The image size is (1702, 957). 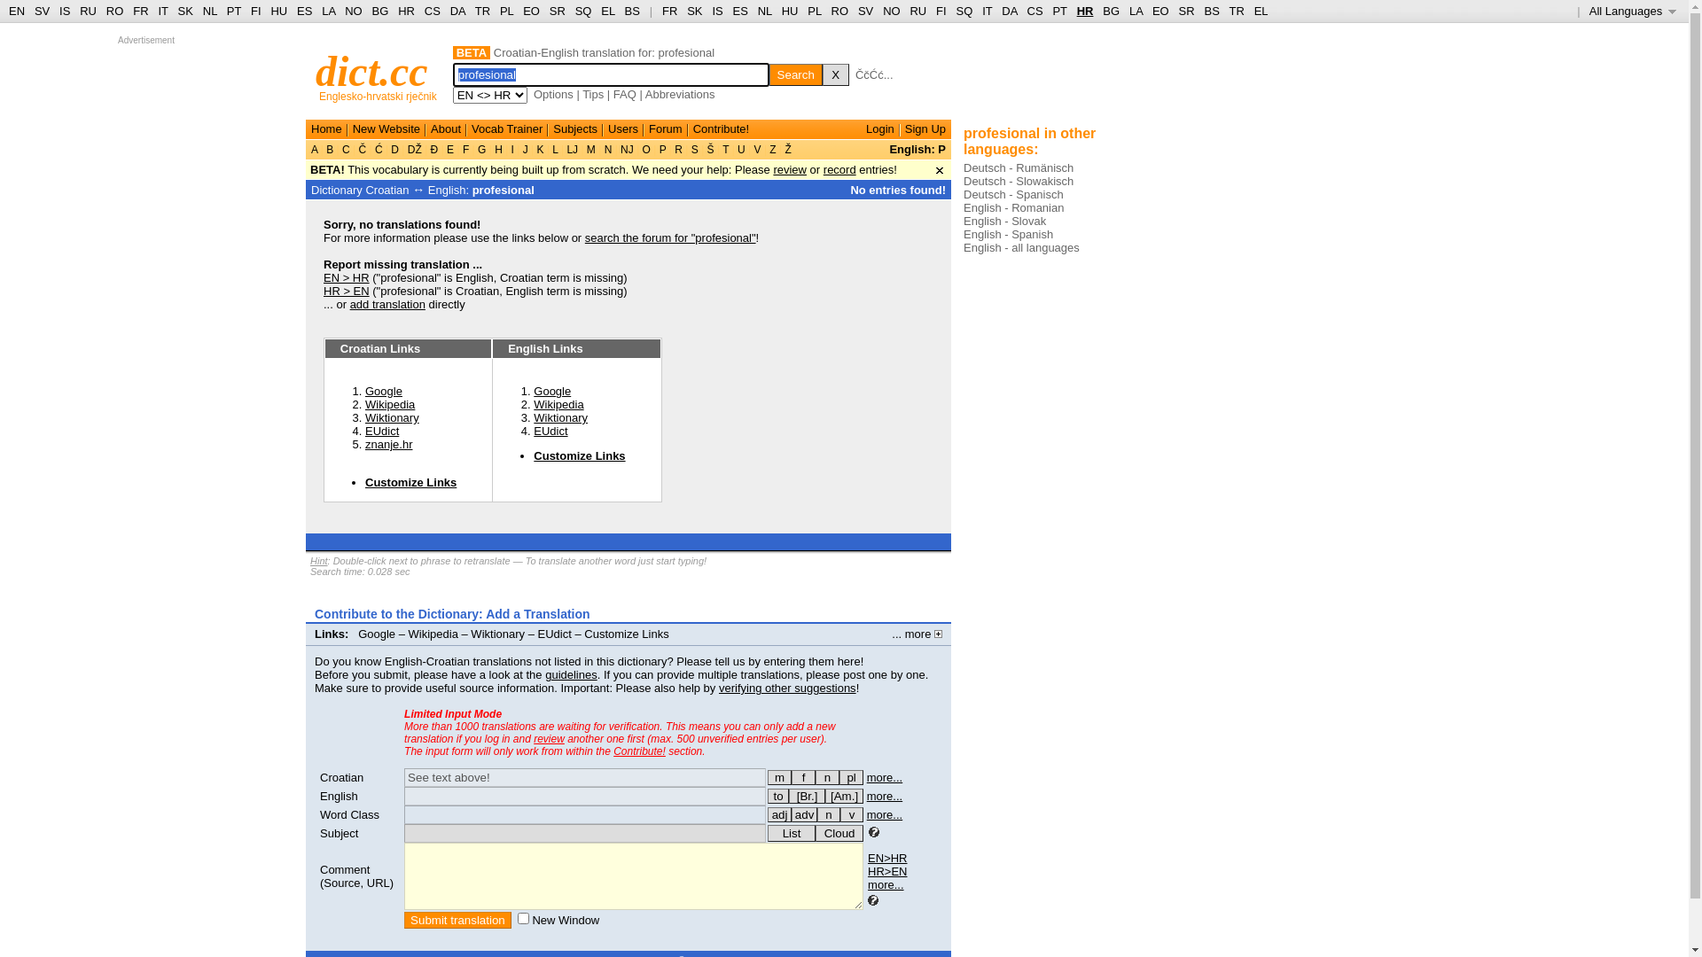 What do you see at coordinates (163, 11) in the screenshot?
I see `IT` at bounding box center [163, 11].